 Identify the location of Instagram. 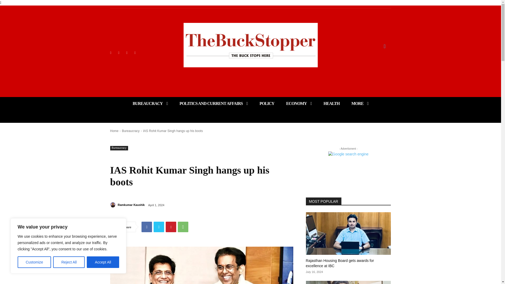
(119, 53).